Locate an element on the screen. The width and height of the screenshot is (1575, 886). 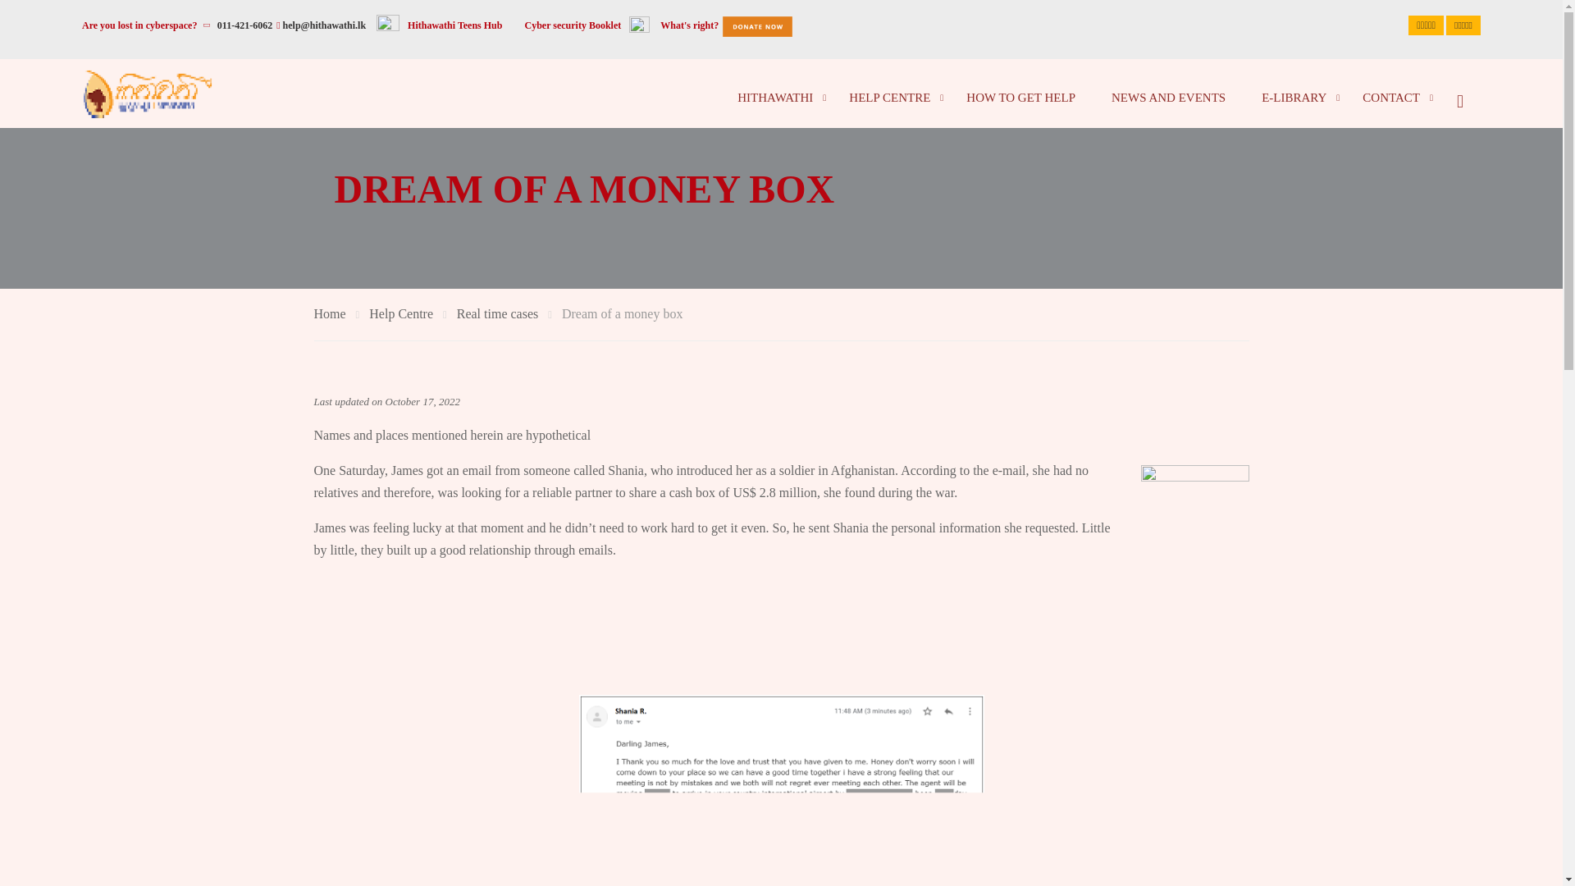
Hithawathi - Your Confidante in Cyberspace is located at coordinates (147, 94).